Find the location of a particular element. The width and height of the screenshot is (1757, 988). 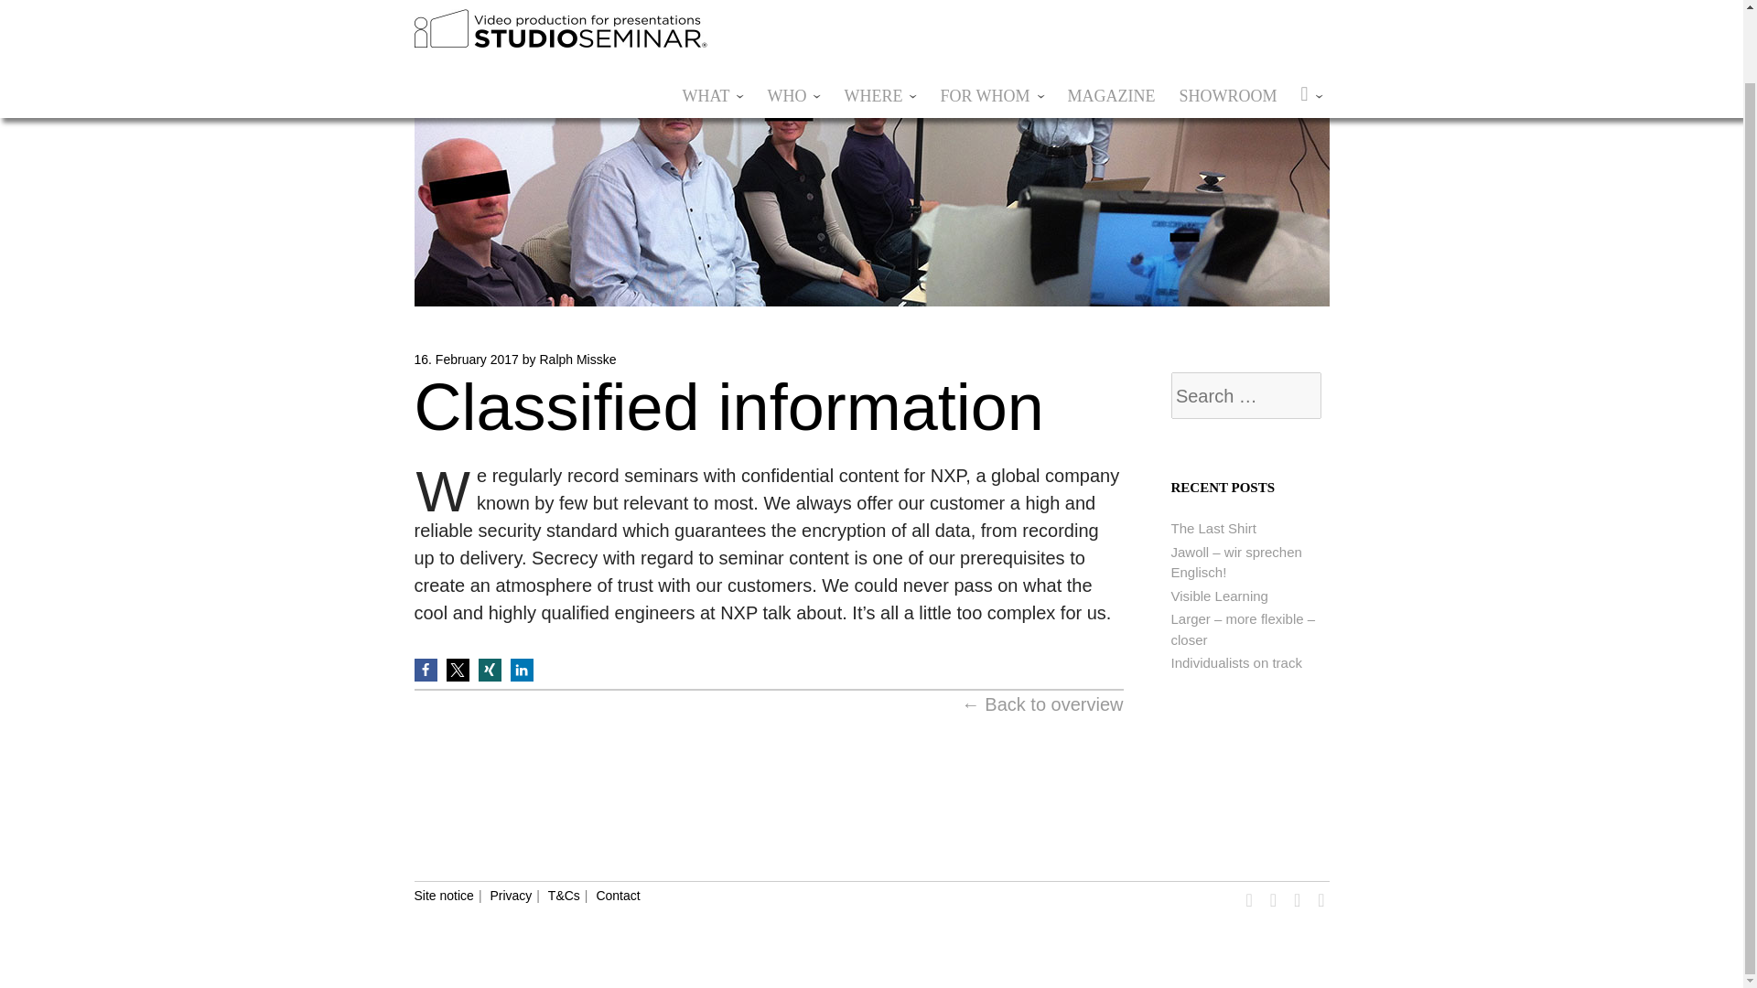

Share on X is located at coordinates (458, 670).